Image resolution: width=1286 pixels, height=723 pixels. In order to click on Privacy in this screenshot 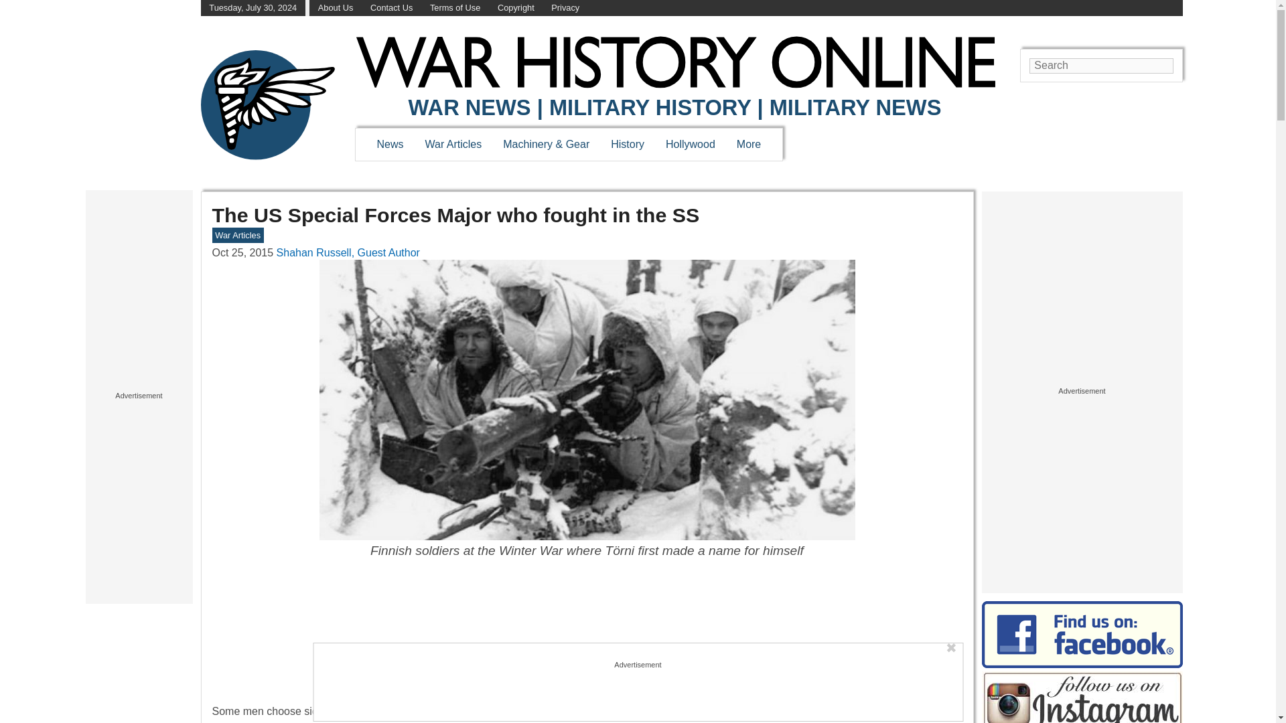, I will do `click(565, 8)`.